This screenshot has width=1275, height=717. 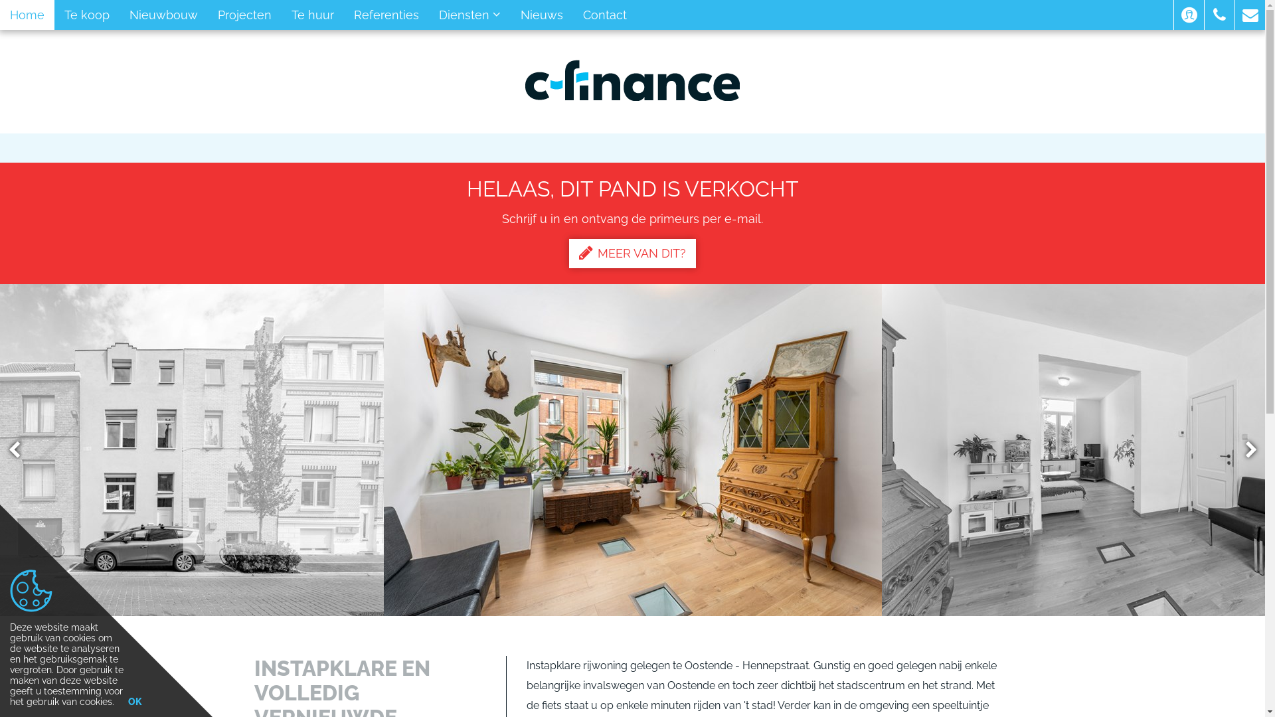 I want to click on Eigenaarslogin, so click(x=1189, y=15).